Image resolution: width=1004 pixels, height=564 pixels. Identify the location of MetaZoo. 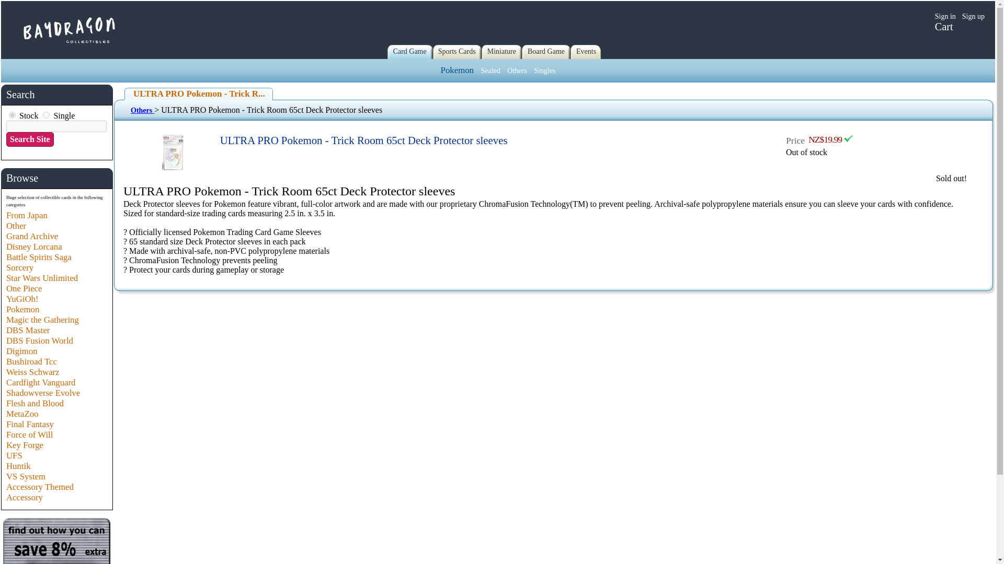
(22, 414).